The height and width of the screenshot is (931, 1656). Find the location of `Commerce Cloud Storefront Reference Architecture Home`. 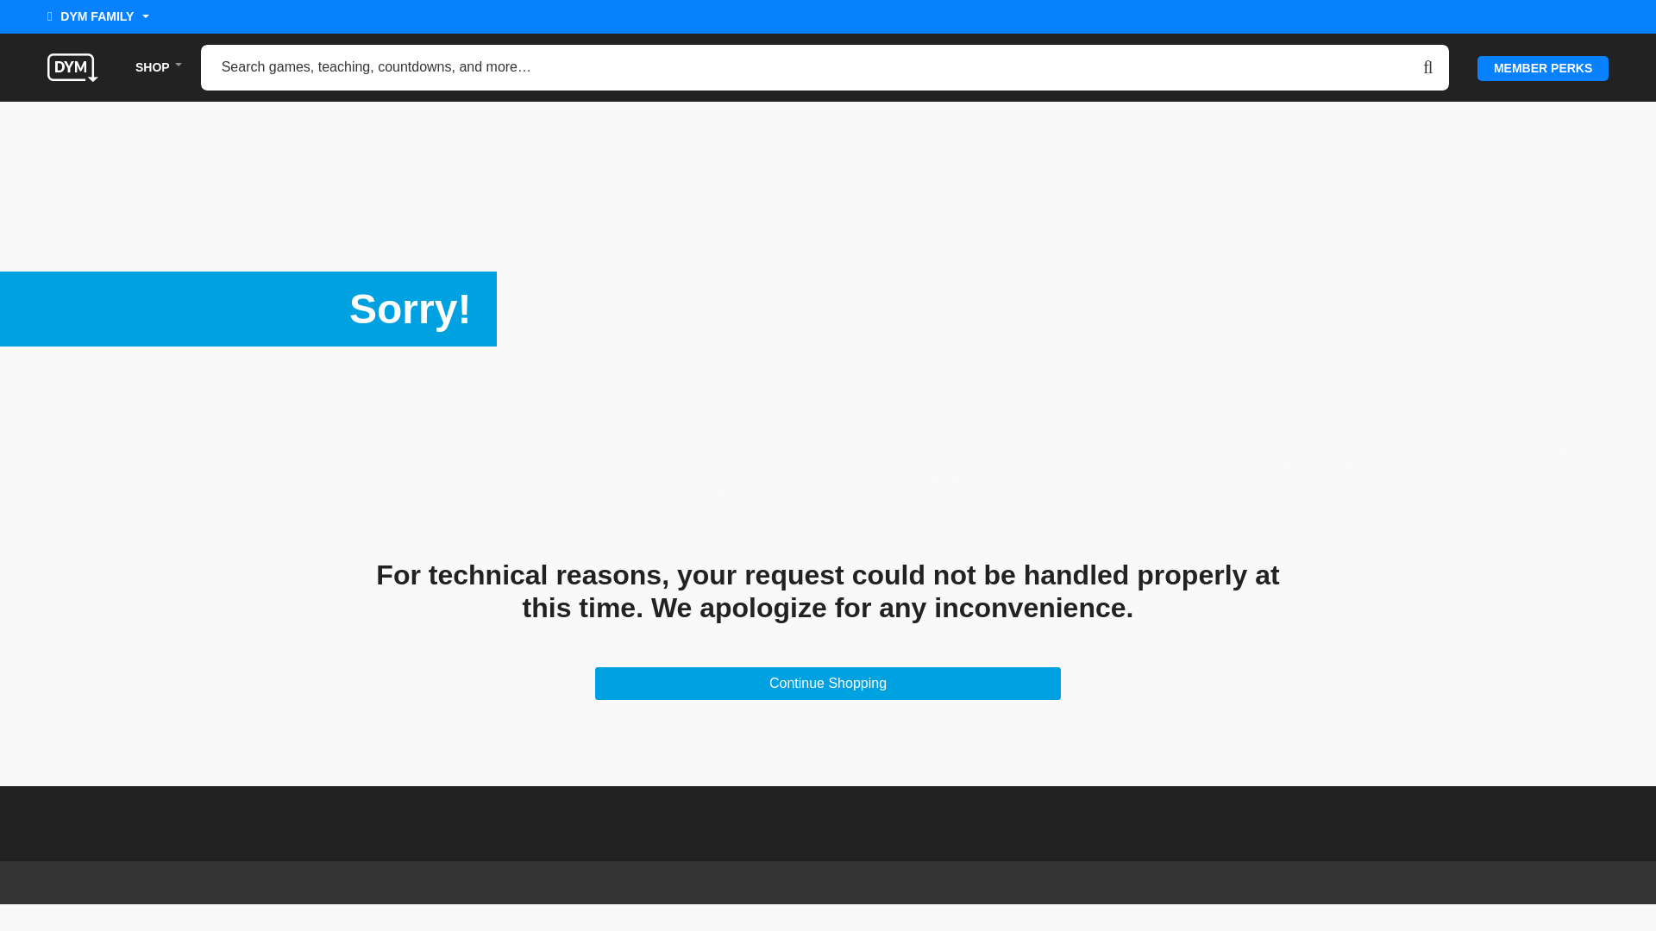

Commerce Cloud Storefront Reference Architecture Home is located at coordinates (72, 66).